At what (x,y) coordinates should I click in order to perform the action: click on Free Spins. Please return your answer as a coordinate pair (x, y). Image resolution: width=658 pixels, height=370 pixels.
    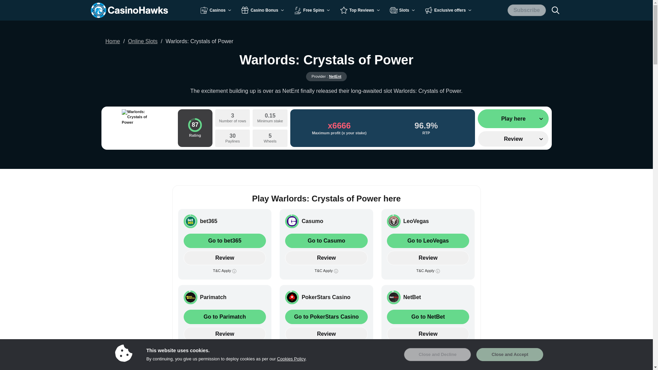
    Looking at the image, I should click on (313, 10).